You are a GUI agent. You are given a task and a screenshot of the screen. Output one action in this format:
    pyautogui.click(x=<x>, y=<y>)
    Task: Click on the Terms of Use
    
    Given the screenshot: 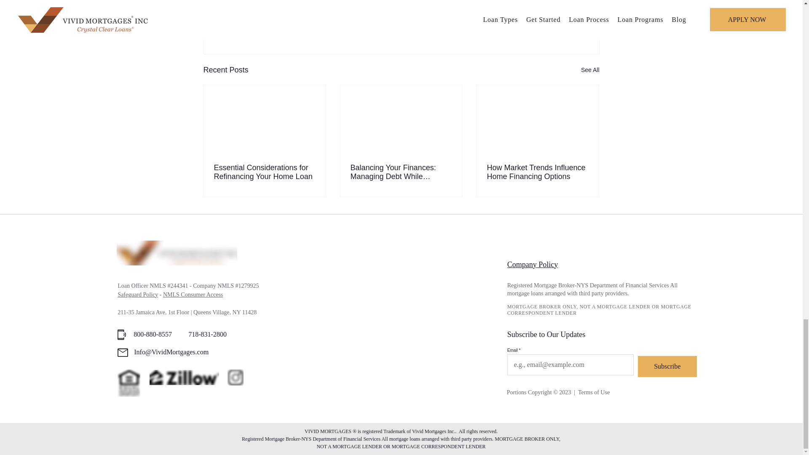 What is the action you would take?
    pyautogui.click(x=594, y=392)
    